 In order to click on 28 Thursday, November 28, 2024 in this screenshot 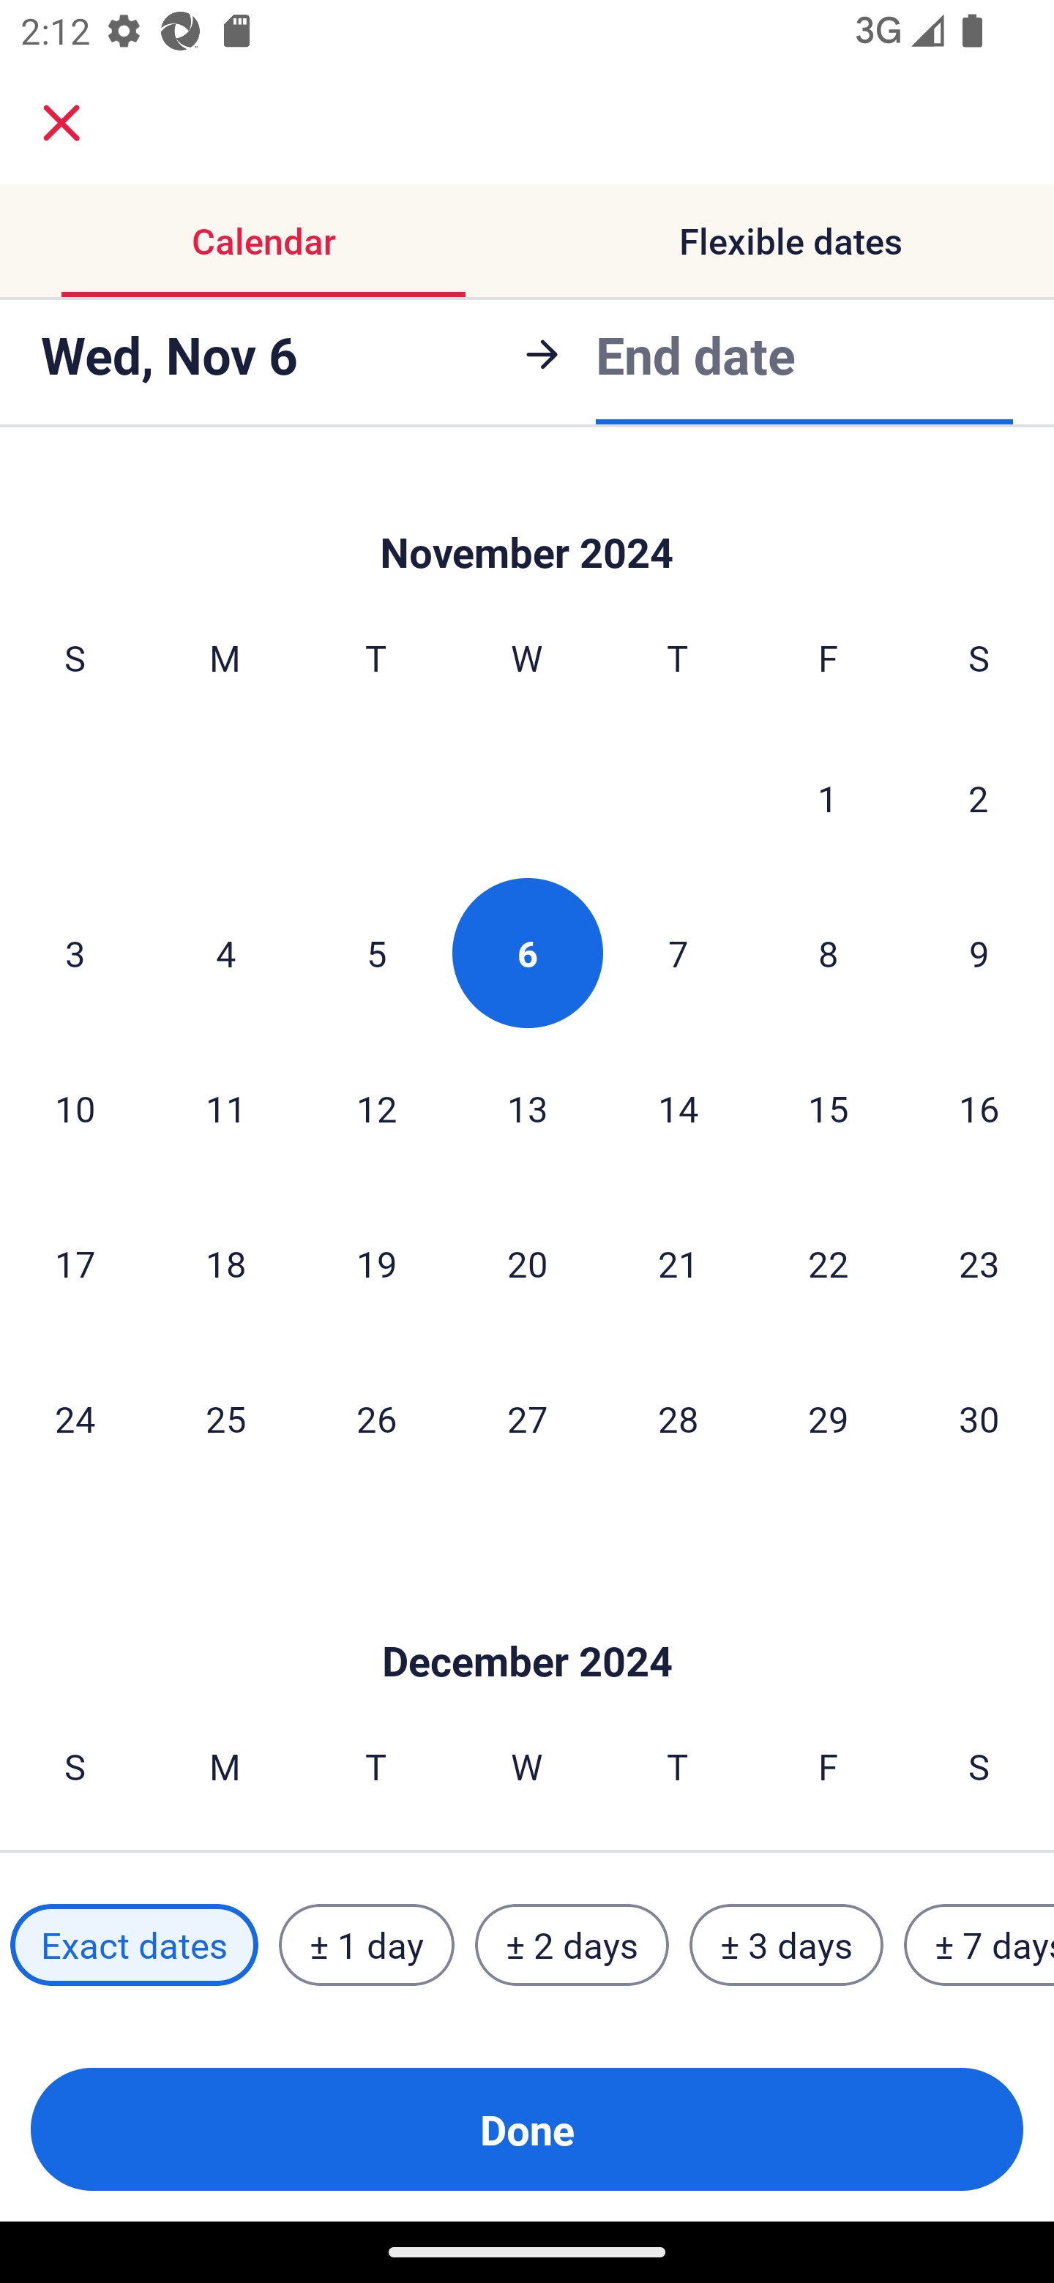, I will do `click(678, 1417)`.